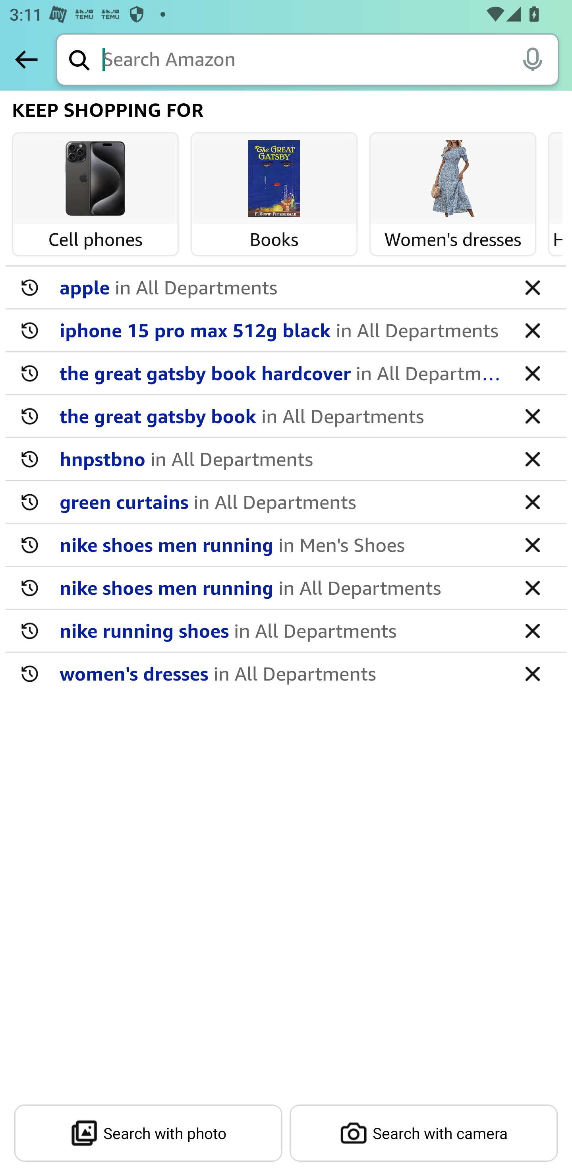  I want to click on nike shoes men running, so click(281, 587).